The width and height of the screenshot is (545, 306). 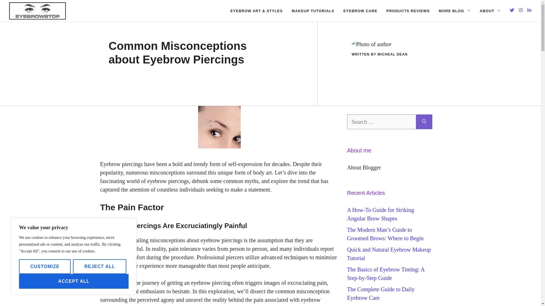 What do you see at coordinates (455, 11) in the screenshot?
I see `MORE BLOG` at bounding box center [455, 11].